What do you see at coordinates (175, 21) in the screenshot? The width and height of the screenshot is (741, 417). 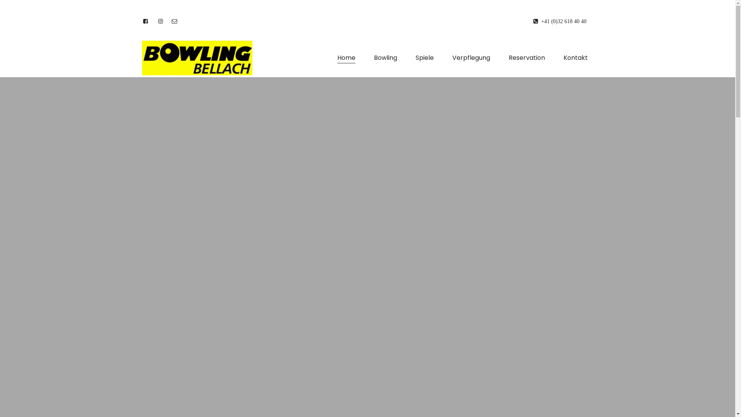 I see ` ` at bounding box center [175, 21].